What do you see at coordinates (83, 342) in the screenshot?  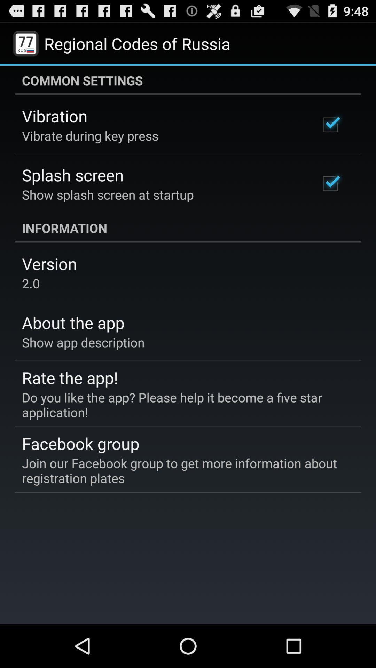 I see `open show app description` at bounding box center [83, 342].